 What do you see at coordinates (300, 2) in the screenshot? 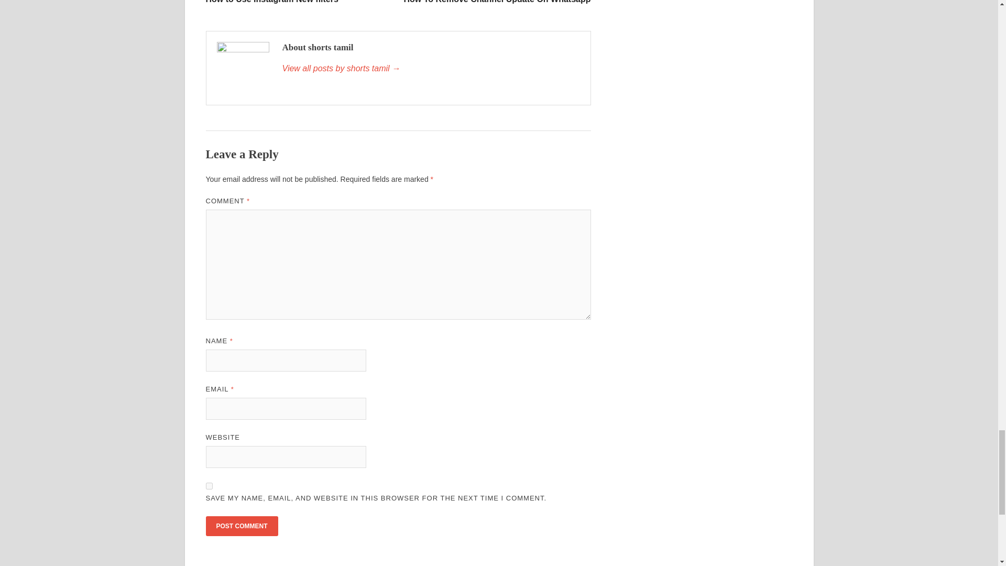
I see `yes` at bounding box center [300, 2].